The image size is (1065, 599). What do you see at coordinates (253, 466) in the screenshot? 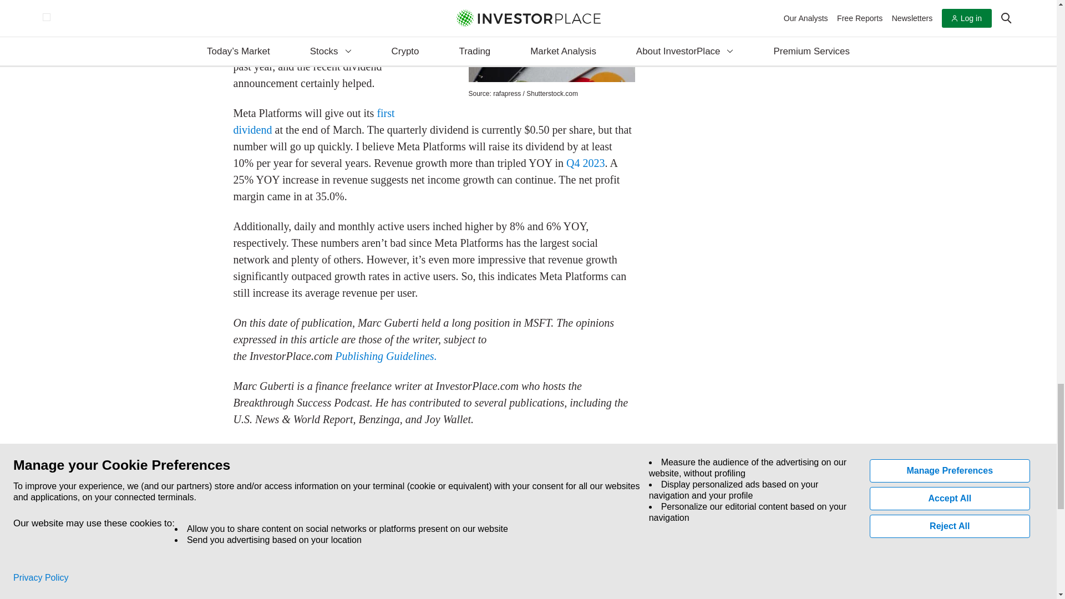
I see `Articles from Software industry` at bounding box center [253, 466].